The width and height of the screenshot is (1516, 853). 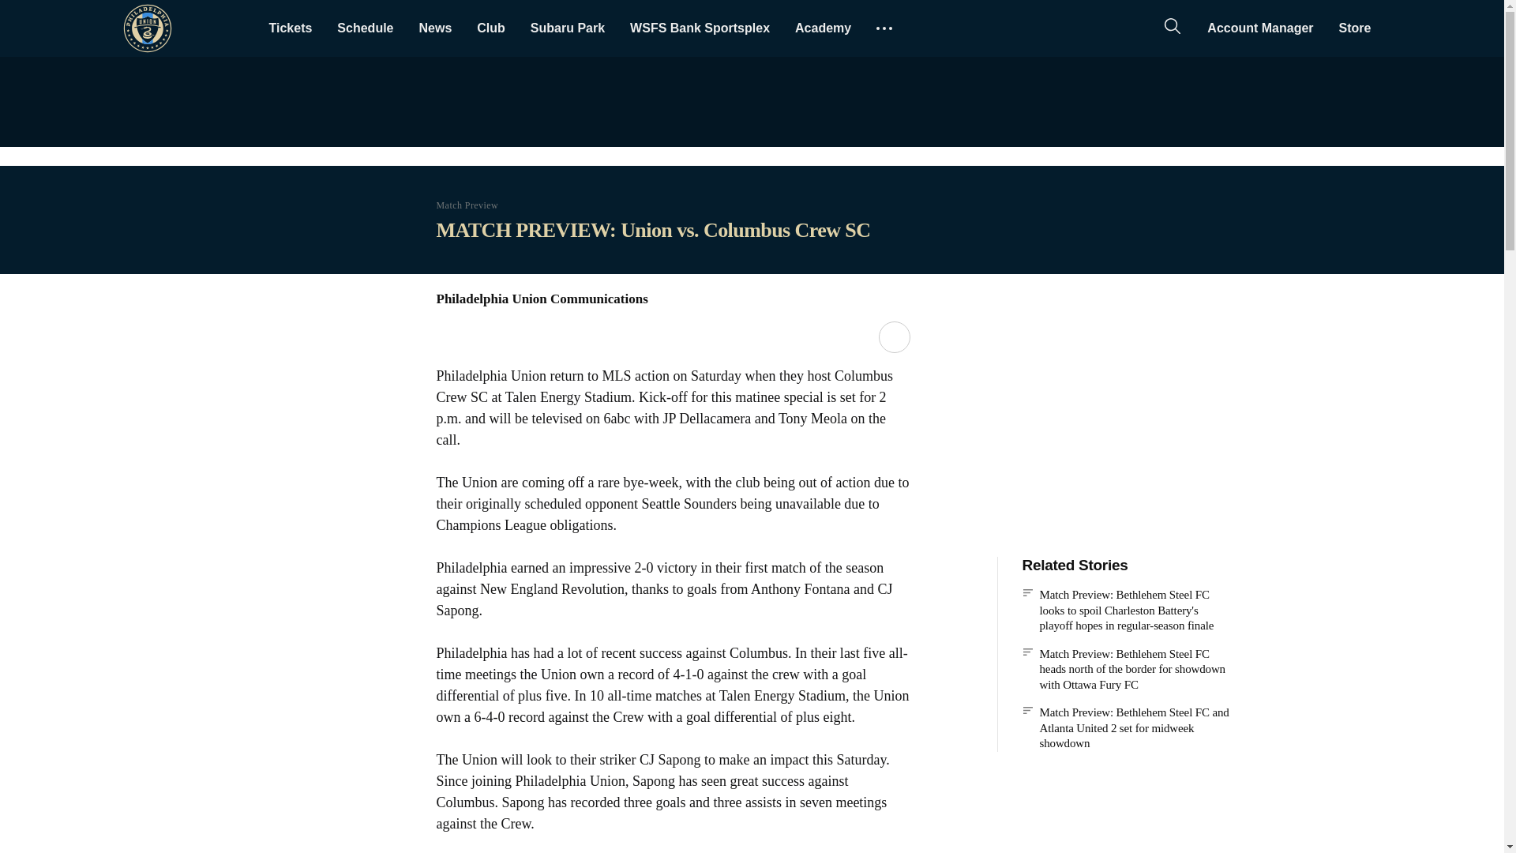 I want to click on Account Manager, so click(x=1259, y=28).